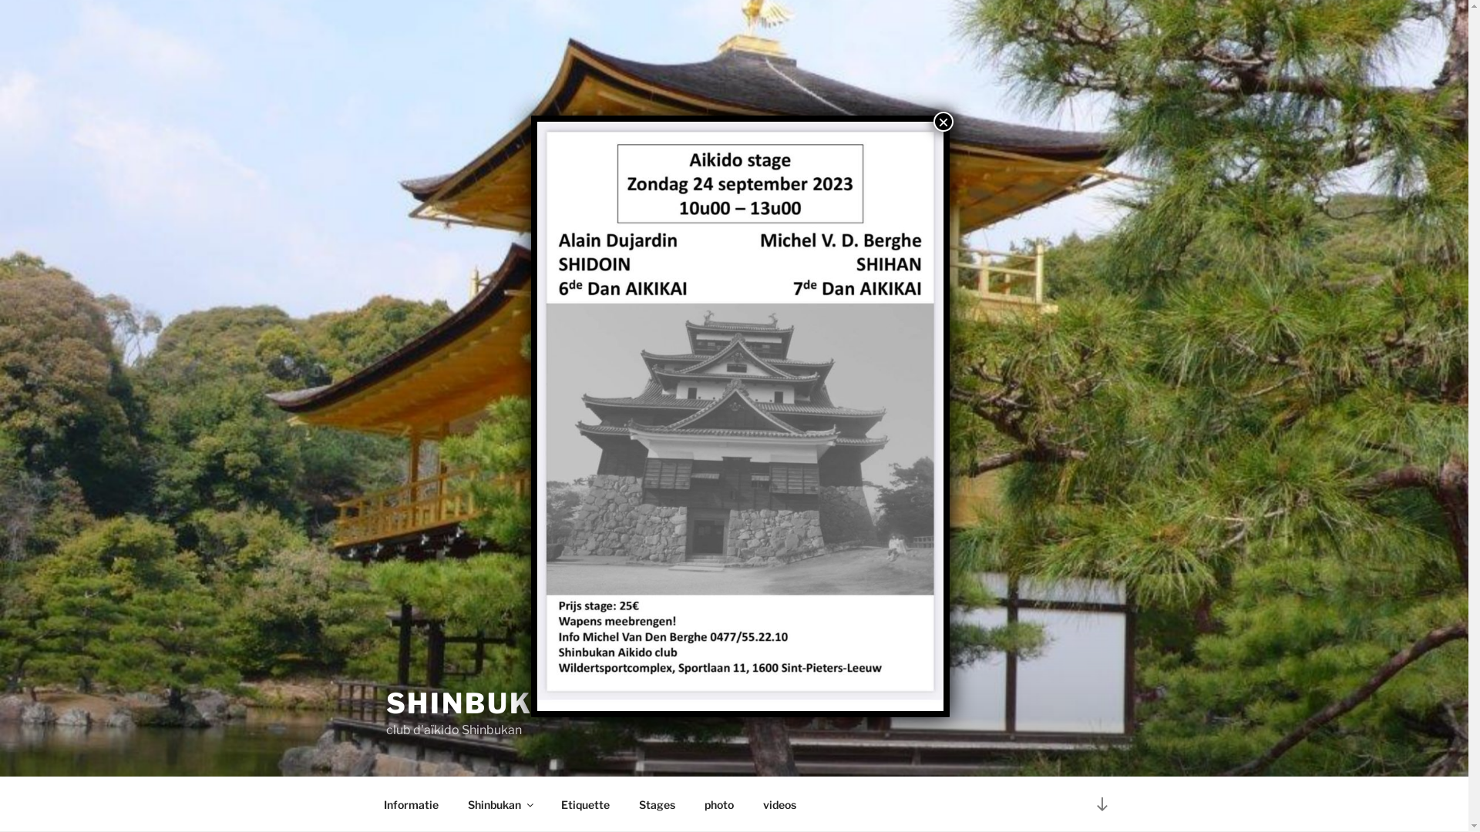 This screenshot has width=1480, height=832. Describe the element at coordinates (779, 804) in the screenshot. I see `videos` at that location.